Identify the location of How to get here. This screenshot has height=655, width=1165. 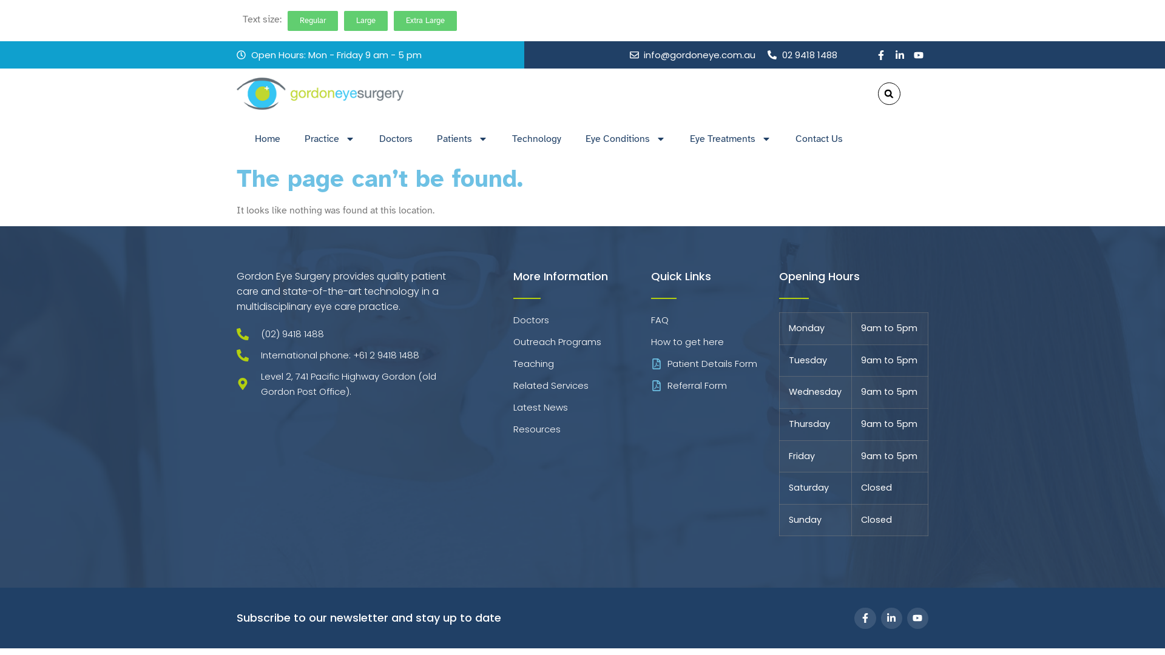
(715, 342).